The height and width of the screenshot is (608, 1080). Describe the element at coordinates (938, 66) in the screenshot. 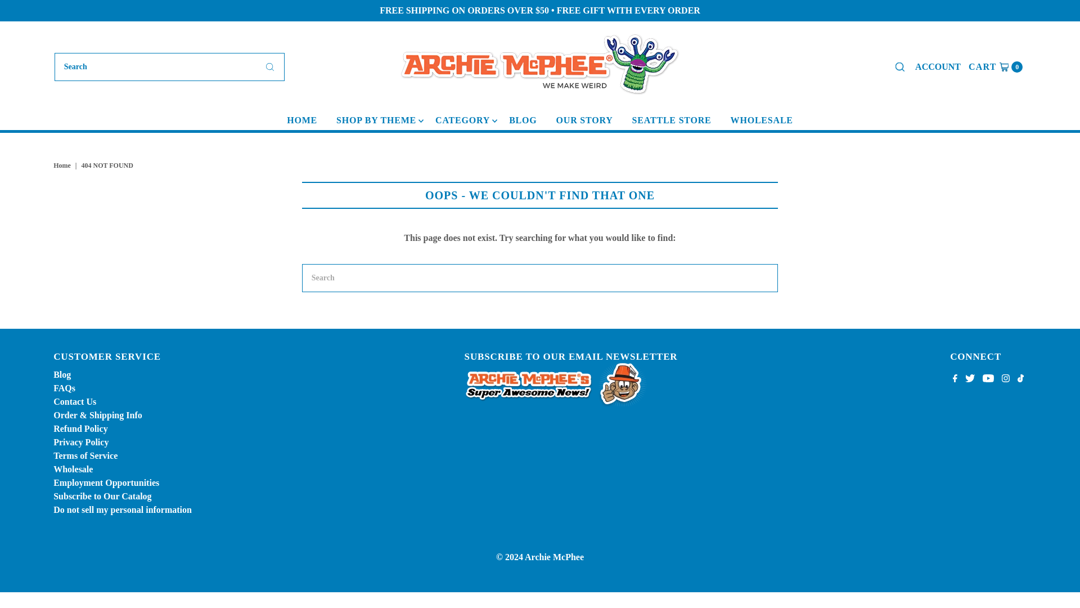

I see `ACCOUNT` at that location.